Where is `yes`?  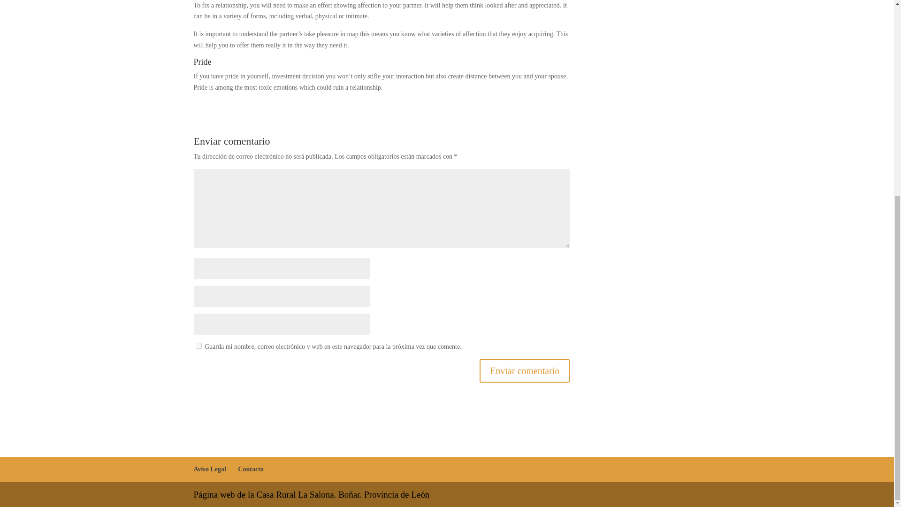
yes is located at coordinates (198, 346).